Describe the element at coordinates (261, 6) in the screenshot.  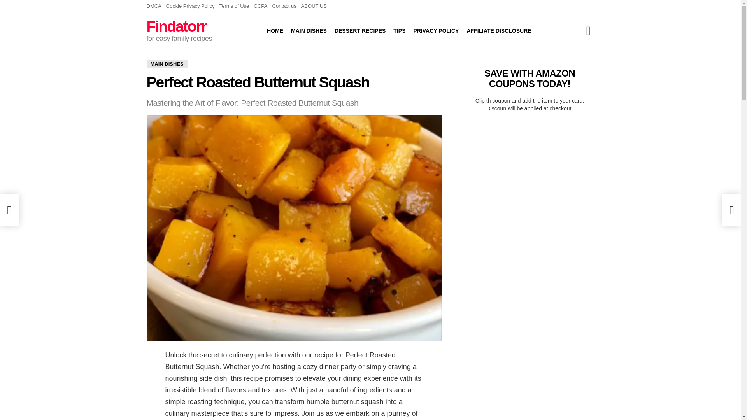
I see `CCPA` at that location.